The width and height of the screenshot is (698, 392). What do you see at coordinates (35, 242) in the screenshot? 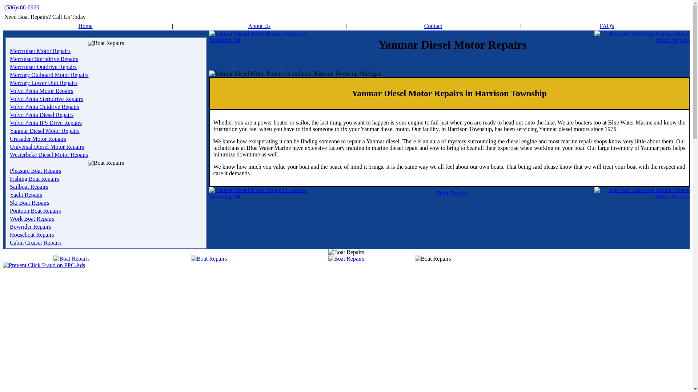
I see `Cabin Cruiser Repairs` at bounding box center [35, 242].